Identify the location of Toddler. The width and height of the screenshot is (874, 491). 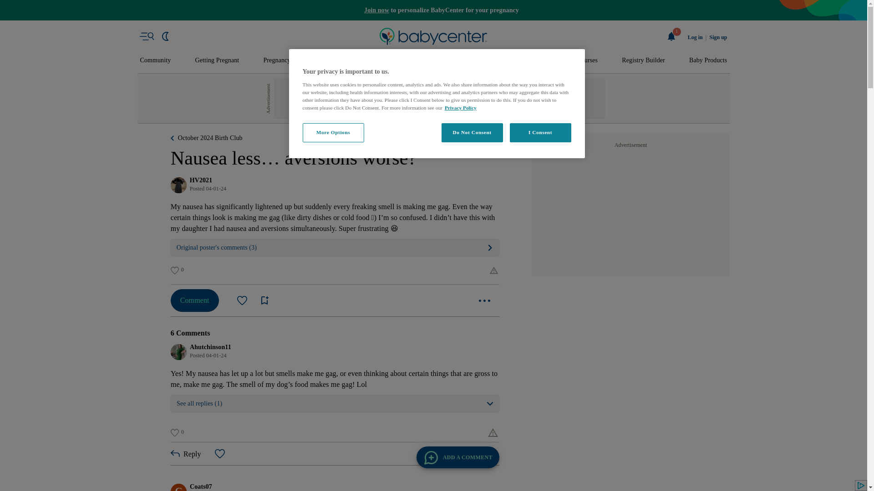
(420, 60).